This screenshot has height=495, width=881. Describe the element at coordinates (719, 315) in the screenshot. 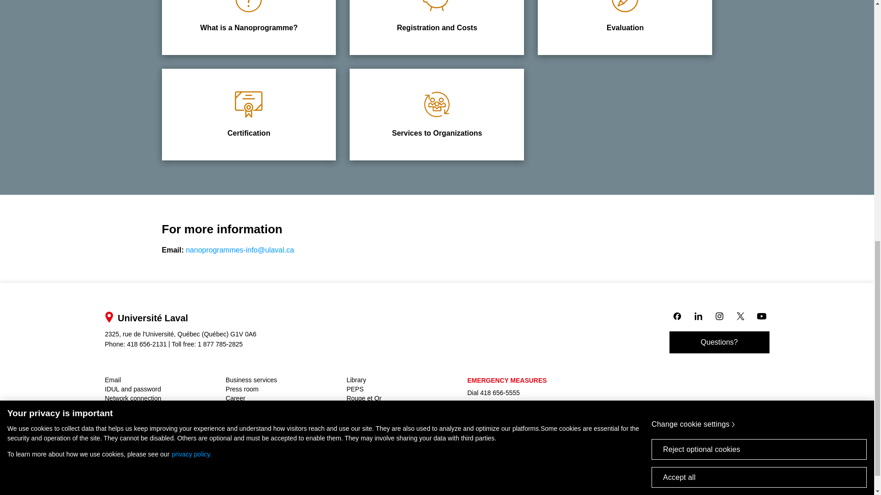

I see `Follow us on Instagram` at that location.